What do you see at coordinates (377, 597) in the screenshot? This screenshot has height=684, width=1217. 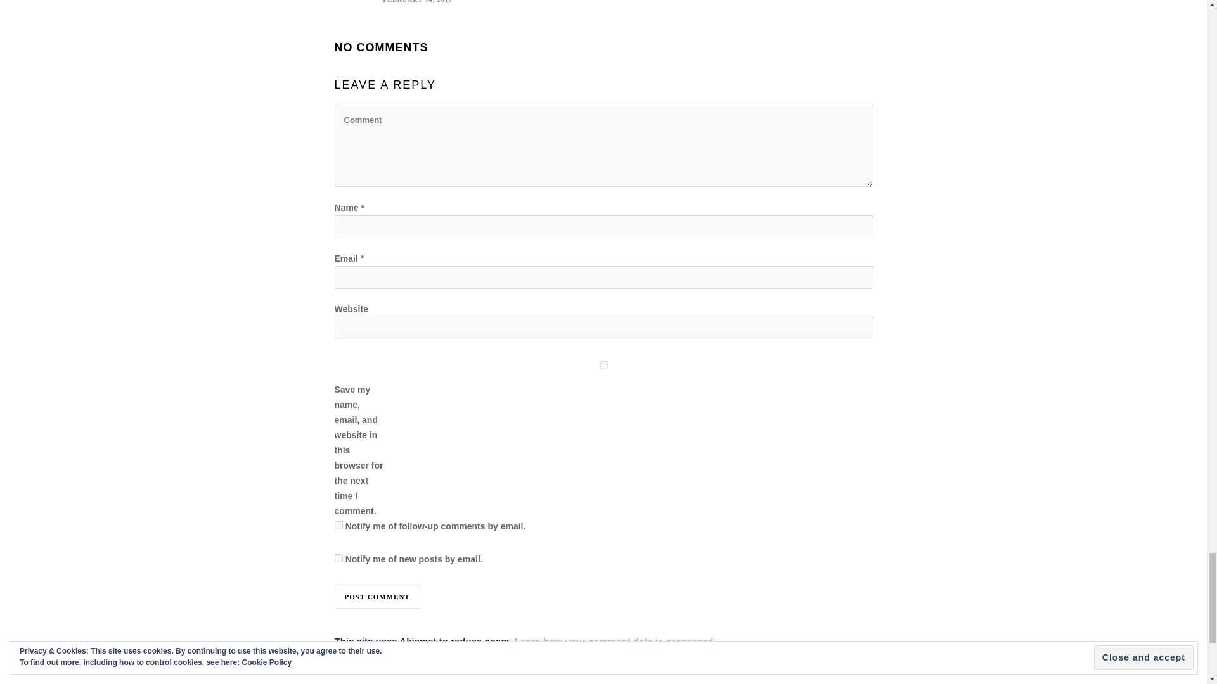 I see `Post Comment` at bounding box center [377, 597].